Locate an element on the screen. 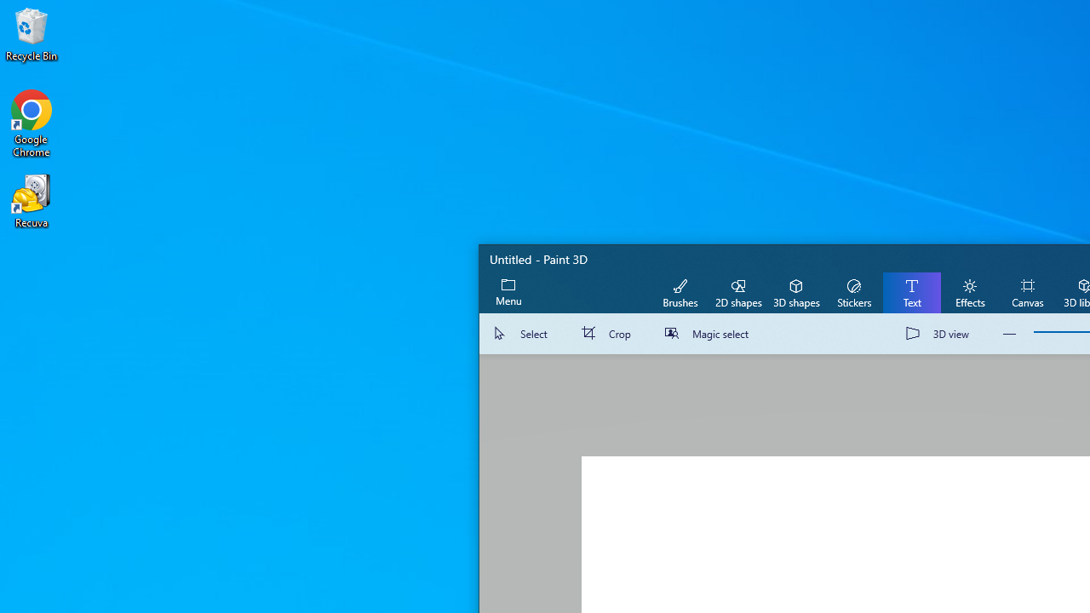 This screenshot has width=1090, height=613. Magic select is located at coordinates (710, 334).